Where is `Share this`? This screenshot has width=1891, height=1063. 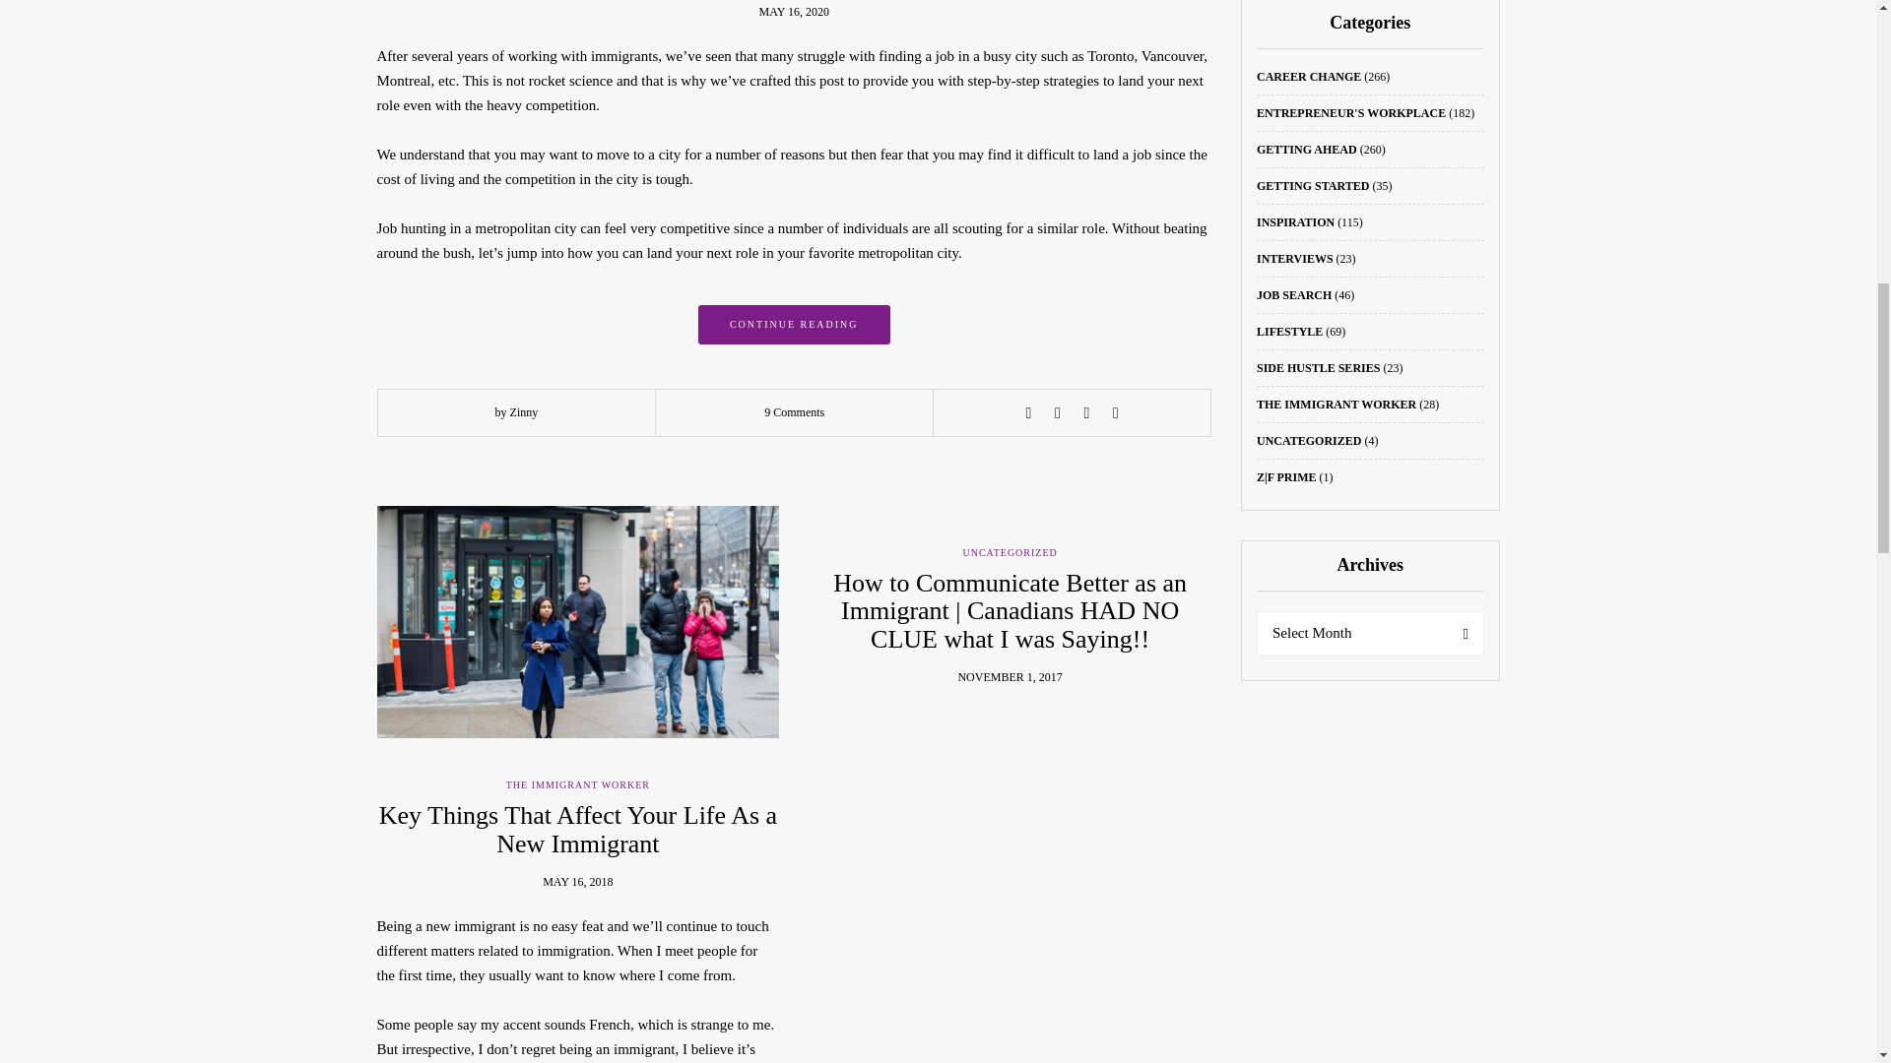
Share this is located at coordinates (1028, 412).